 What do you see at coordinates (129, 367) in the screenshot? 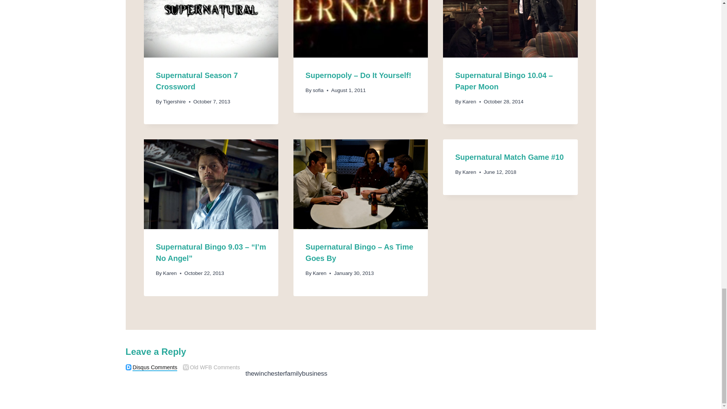
I see `Disqus Comments` at bounding box center [129, 367].